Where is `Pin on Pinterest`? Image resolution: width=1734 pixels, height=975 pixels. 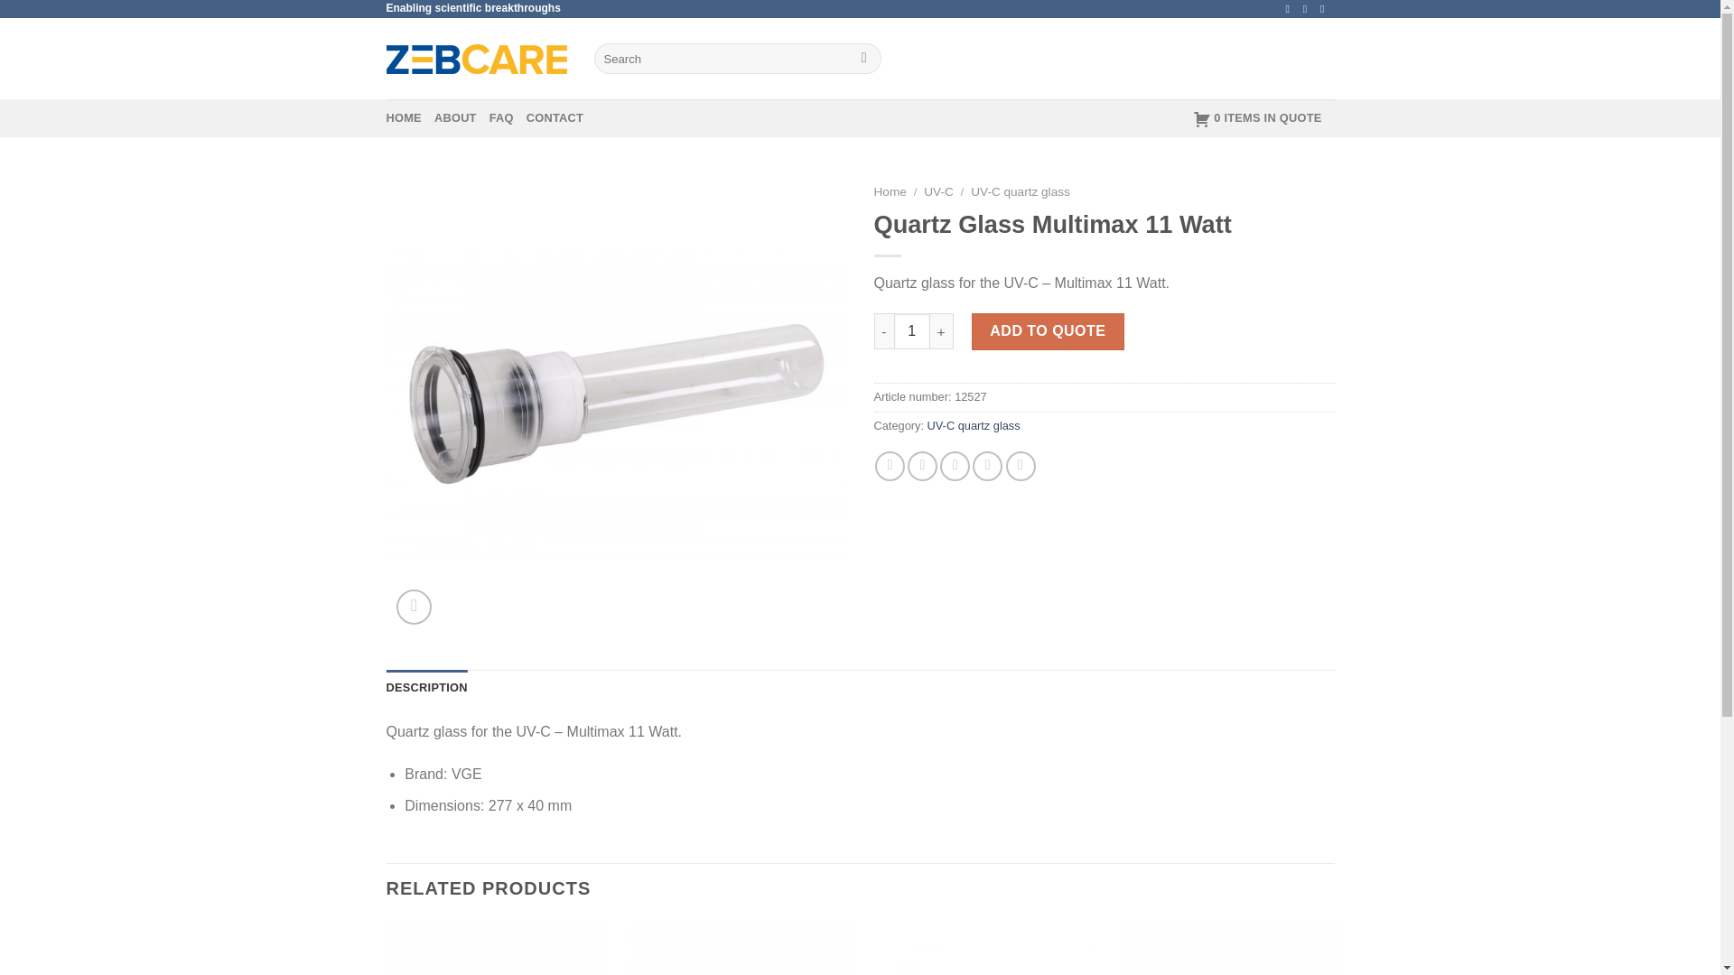
Pin on Pinterest is located at coordinates (987, 466).